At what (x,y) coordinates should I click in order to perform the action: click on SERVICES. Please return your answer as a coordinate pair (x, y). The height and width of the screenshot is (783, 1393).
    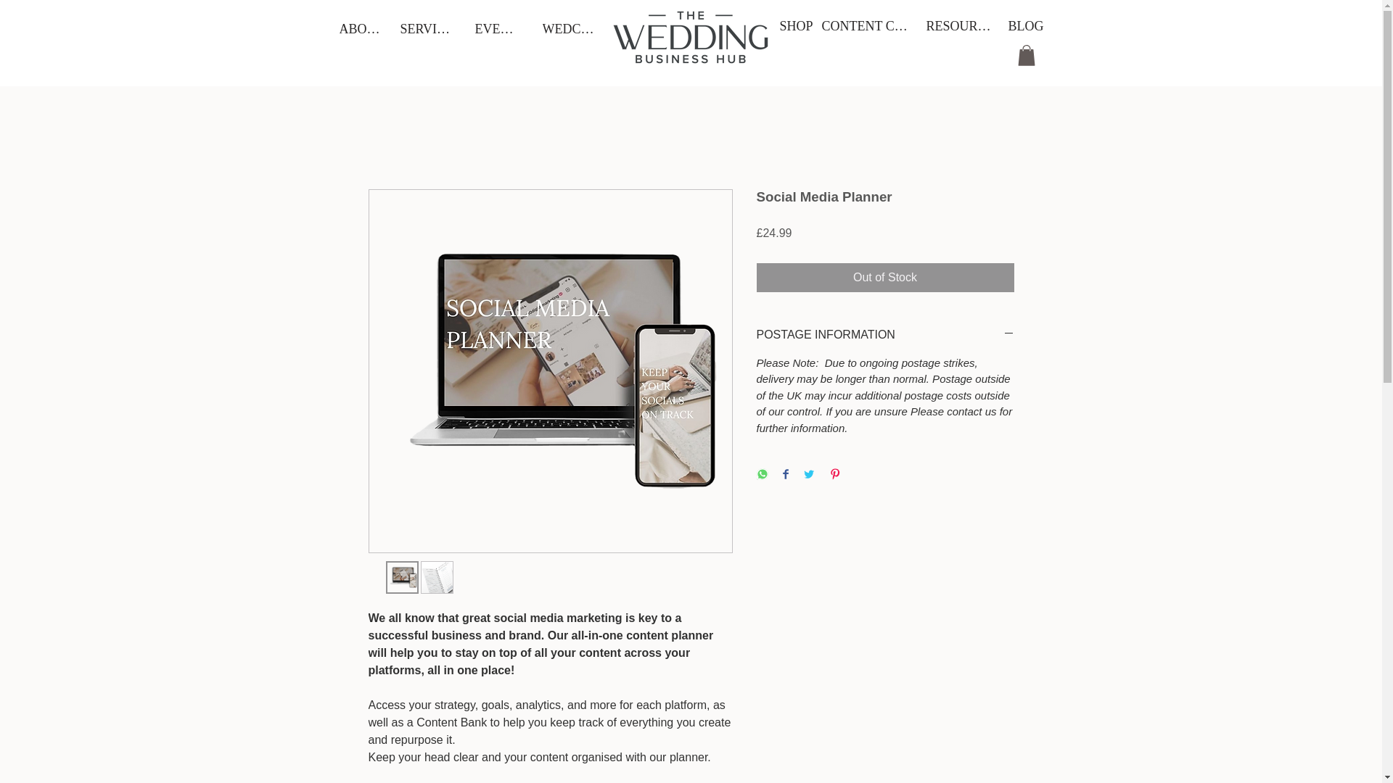
    Looking at the image, I should click on (430, 29).